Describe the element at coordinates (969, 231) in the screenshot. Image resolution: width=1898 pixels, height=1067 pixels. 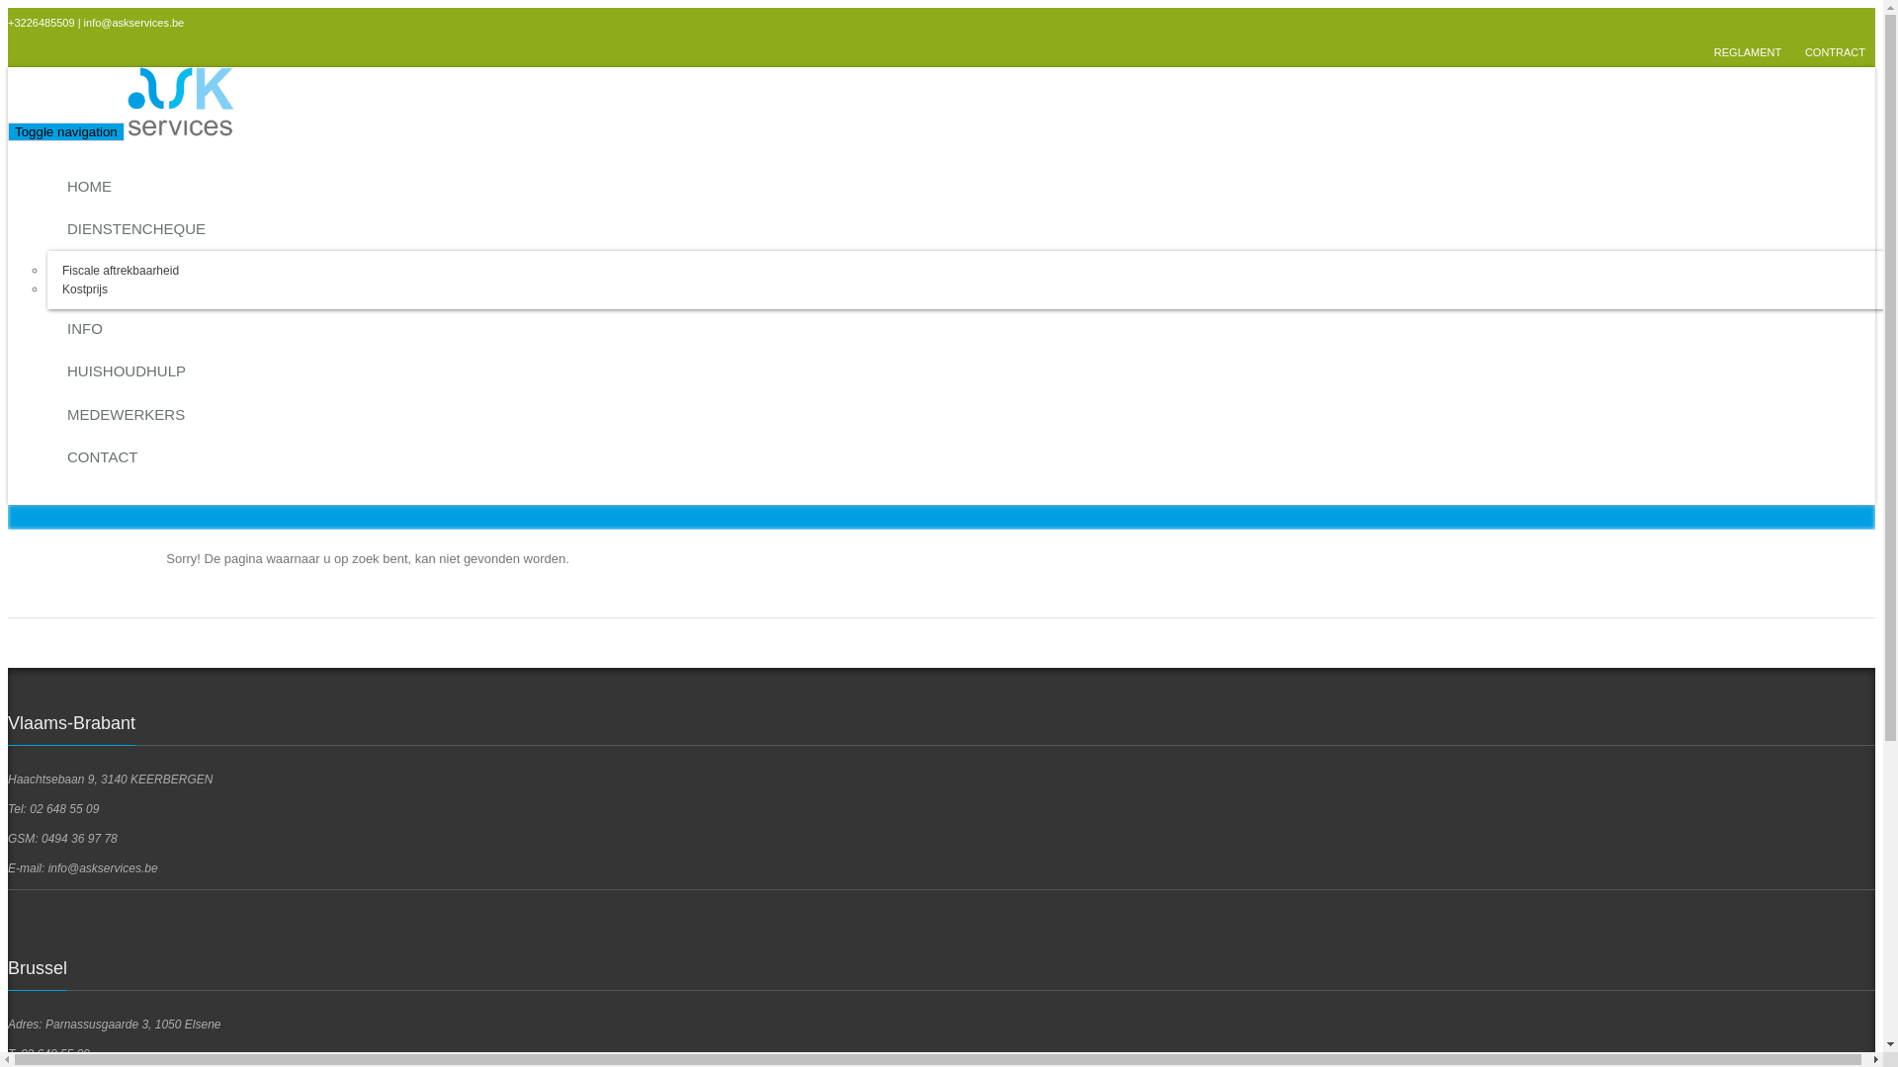
I see `DIENSTENCHEQUE` at that location.